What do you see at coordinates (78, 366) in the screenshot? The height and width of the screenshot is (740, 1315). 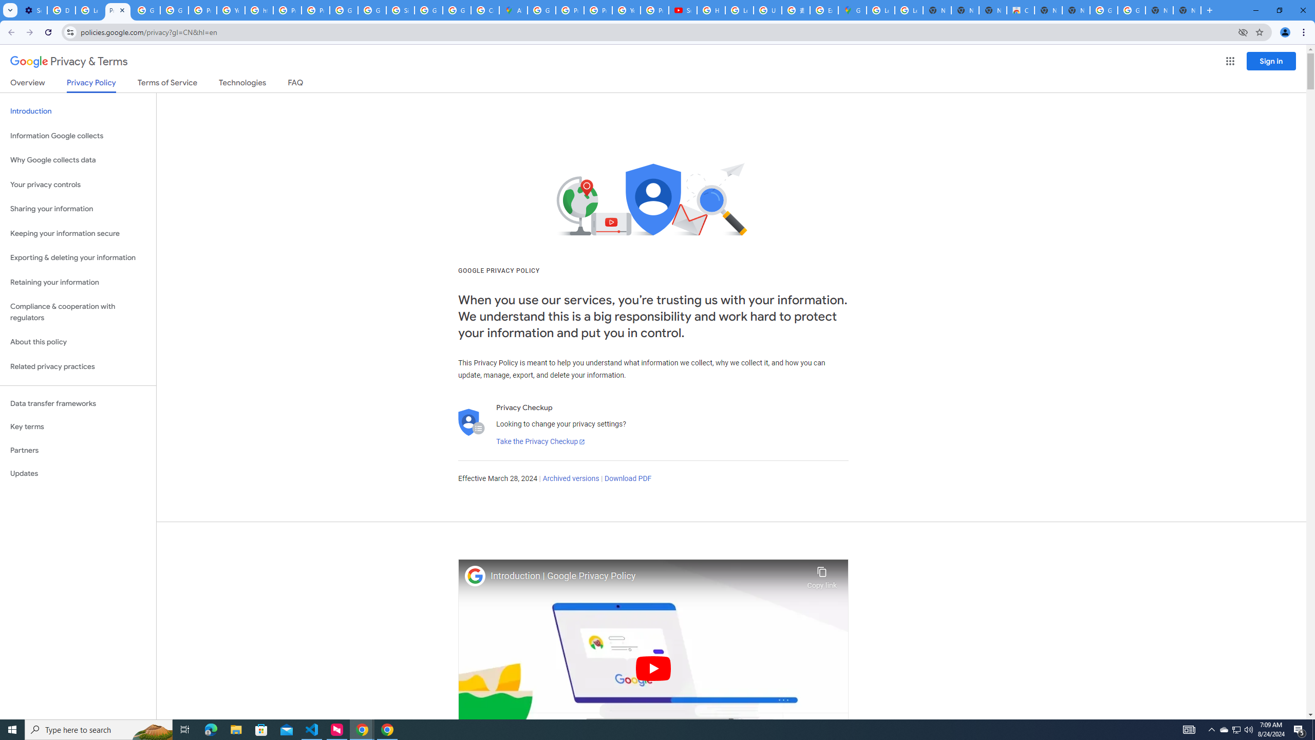 I see `Related privacy practices` at bounding box center [78, 366].